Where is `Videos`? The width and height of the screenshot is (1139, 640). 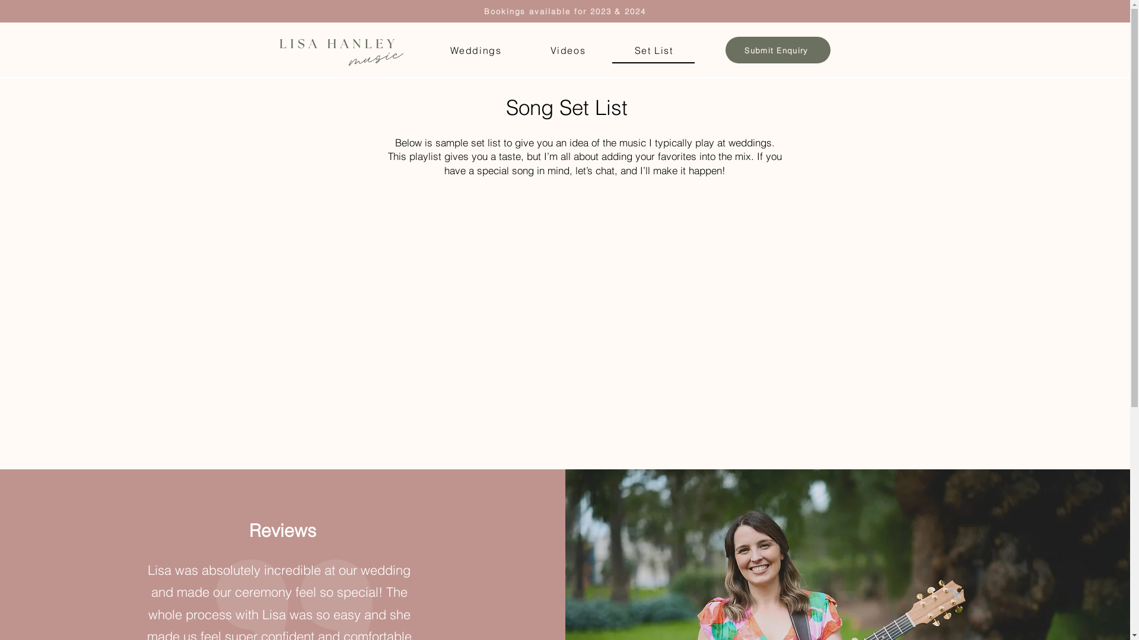 Videos is located at coordinates (568, 51).